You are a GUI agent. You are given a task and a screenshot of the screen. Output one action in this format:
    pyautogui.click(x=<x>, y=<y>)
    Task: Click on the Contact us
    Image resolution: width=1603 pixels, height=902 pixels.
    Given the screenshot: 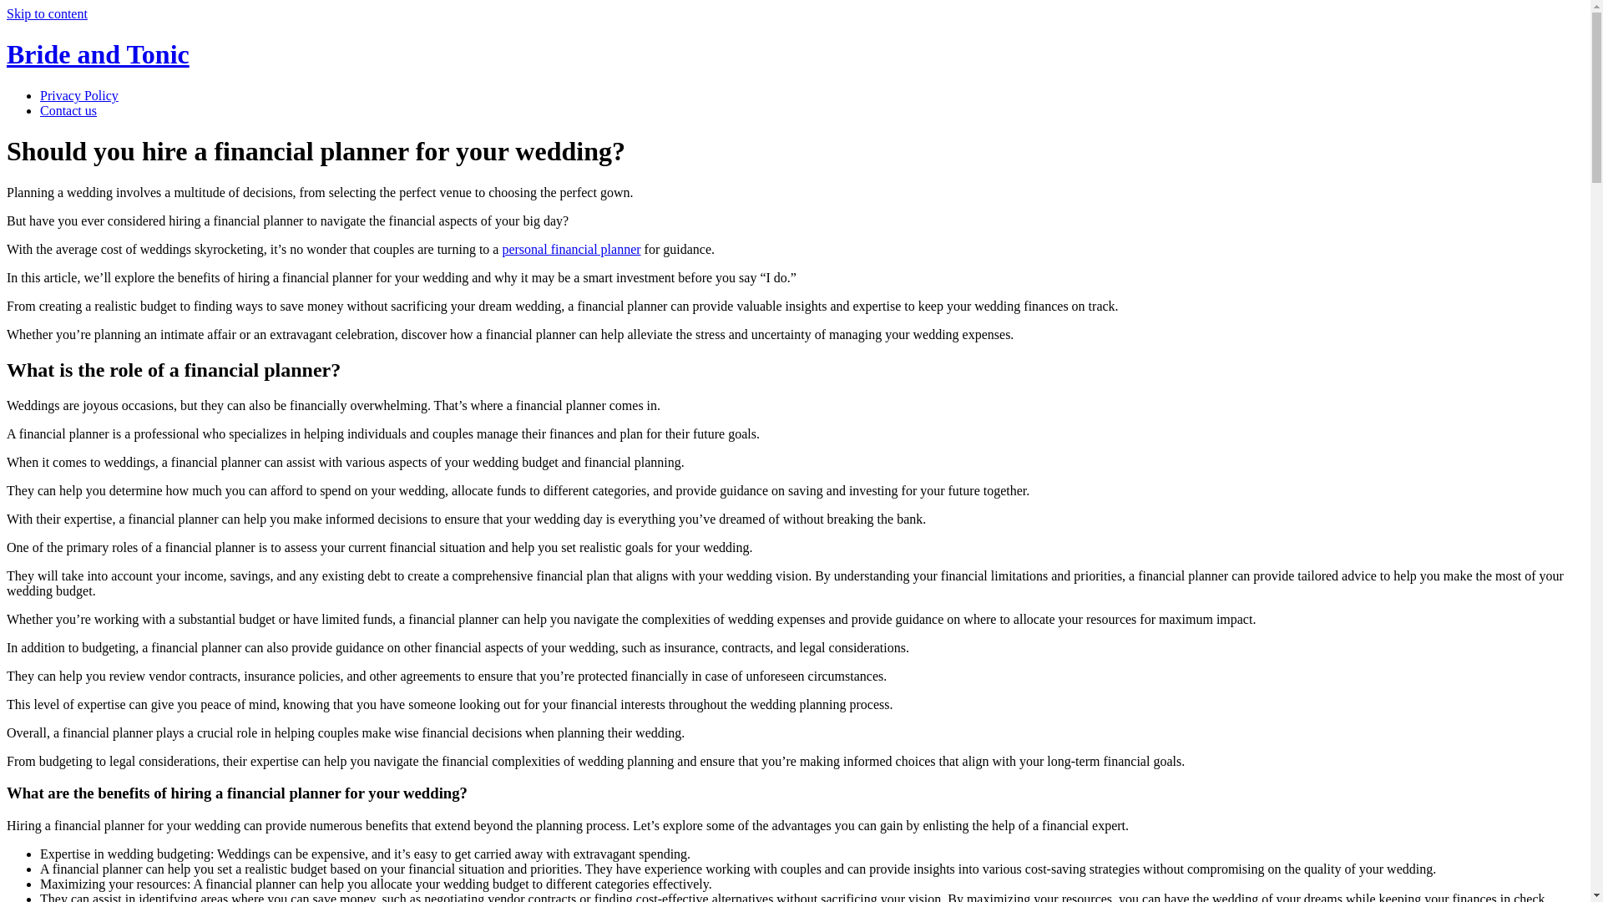 What is the action you would take?
    pyautogui.click(x=68, y=110)
    